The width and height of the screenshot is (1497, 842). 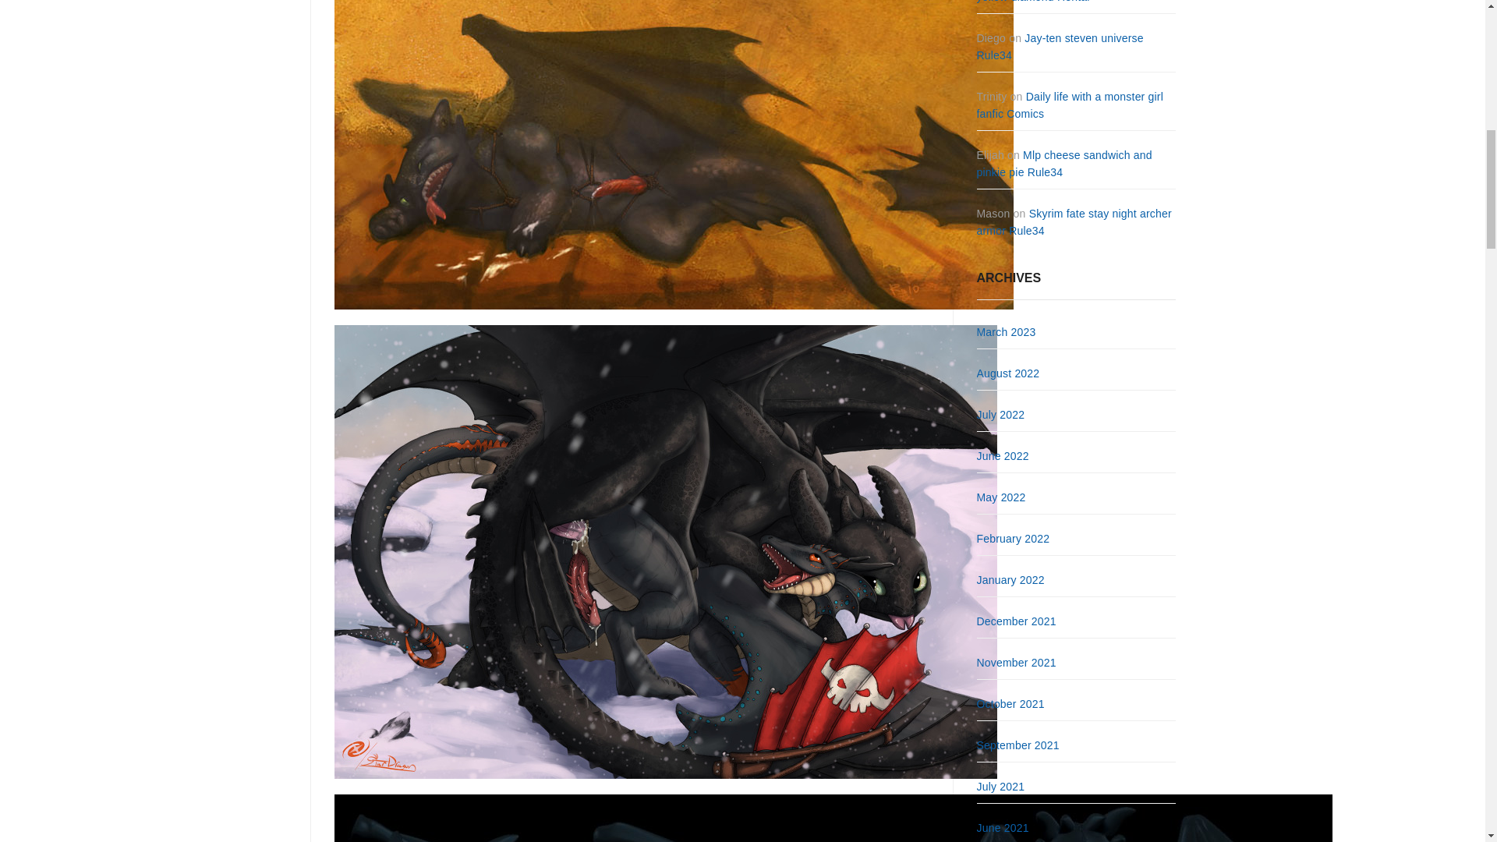 What do you see at coordinates (1063, 164) in the screenshot?
I see `Mlp cheese sandwich and pinkie pie Rule34` at bounding box center [1063, 164].